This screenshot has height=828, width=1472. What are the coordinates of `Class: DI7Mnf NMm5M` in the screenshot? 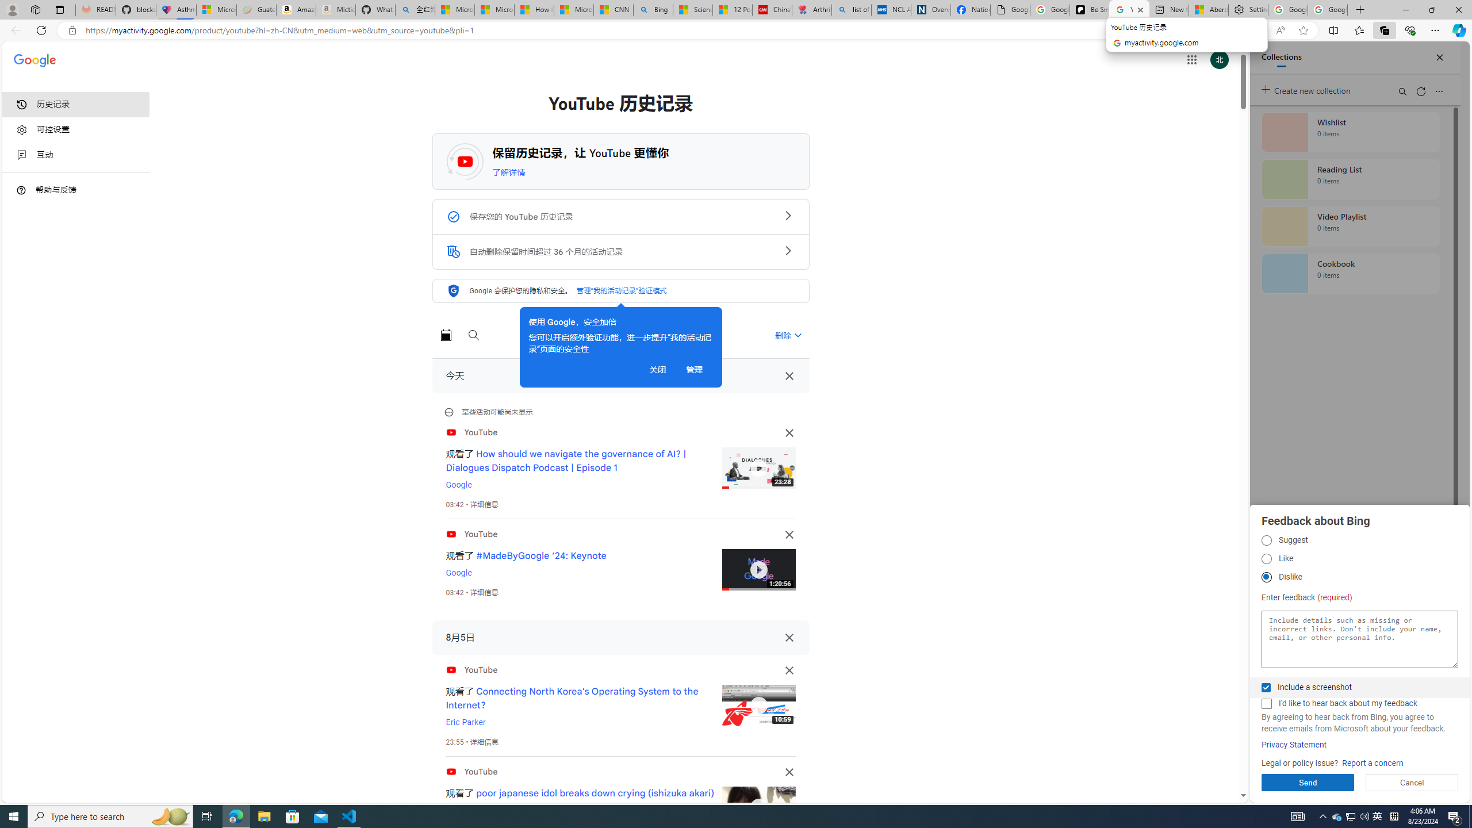 It's located at (789, 637).